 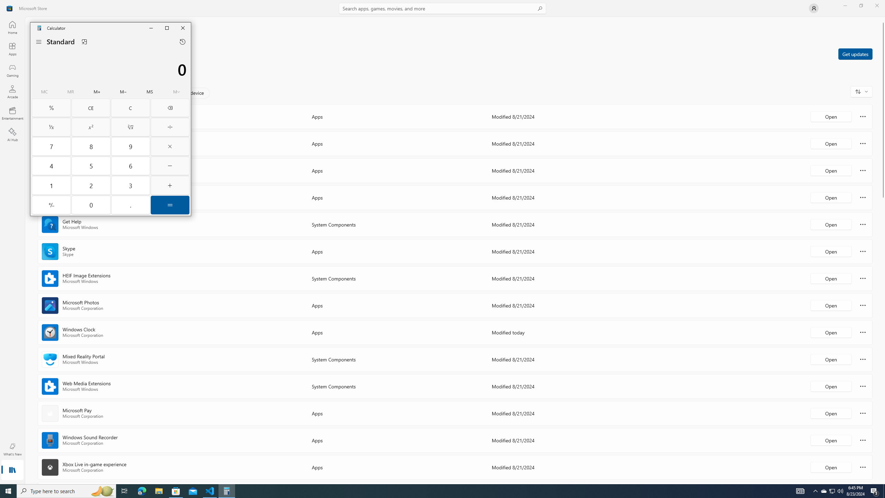 What do you see at coordinates (183, 28) in the screenshot?
I see `Close Calculator` at bounding box center [183, 28].